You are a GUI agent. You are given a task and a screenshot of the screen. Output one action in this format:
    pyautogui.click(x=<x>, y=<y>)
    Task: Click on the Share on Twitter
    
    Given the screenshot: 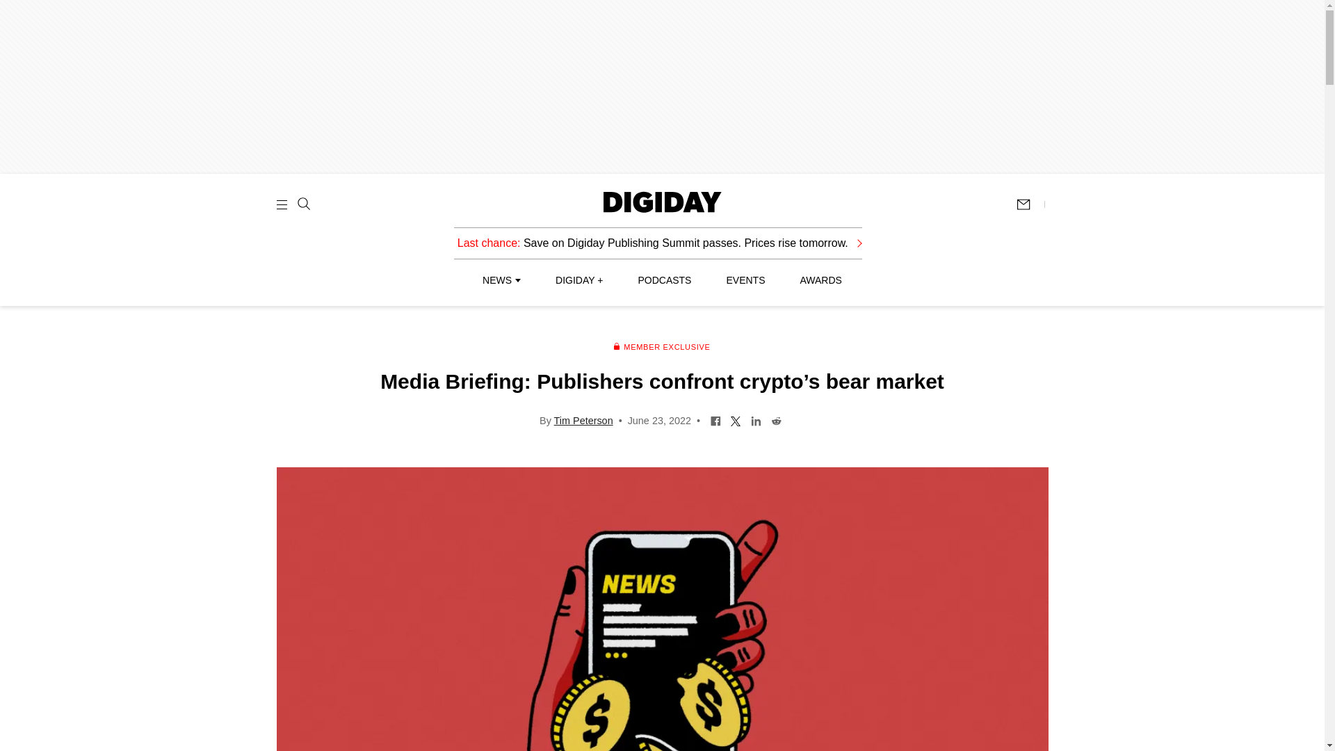 What is the action you would take?
    pyautogui.click(x=736, y=420)
    